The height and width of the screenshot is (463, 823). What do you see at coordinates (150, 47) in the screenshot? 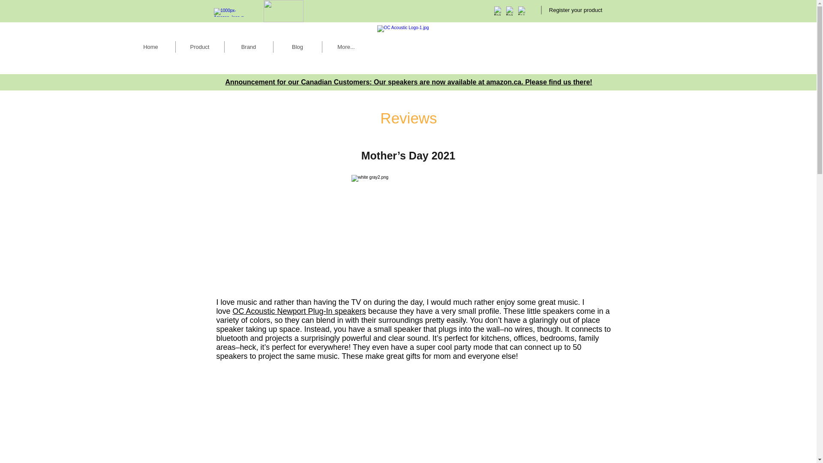
I see `Home` at bounding box center [150, 47].